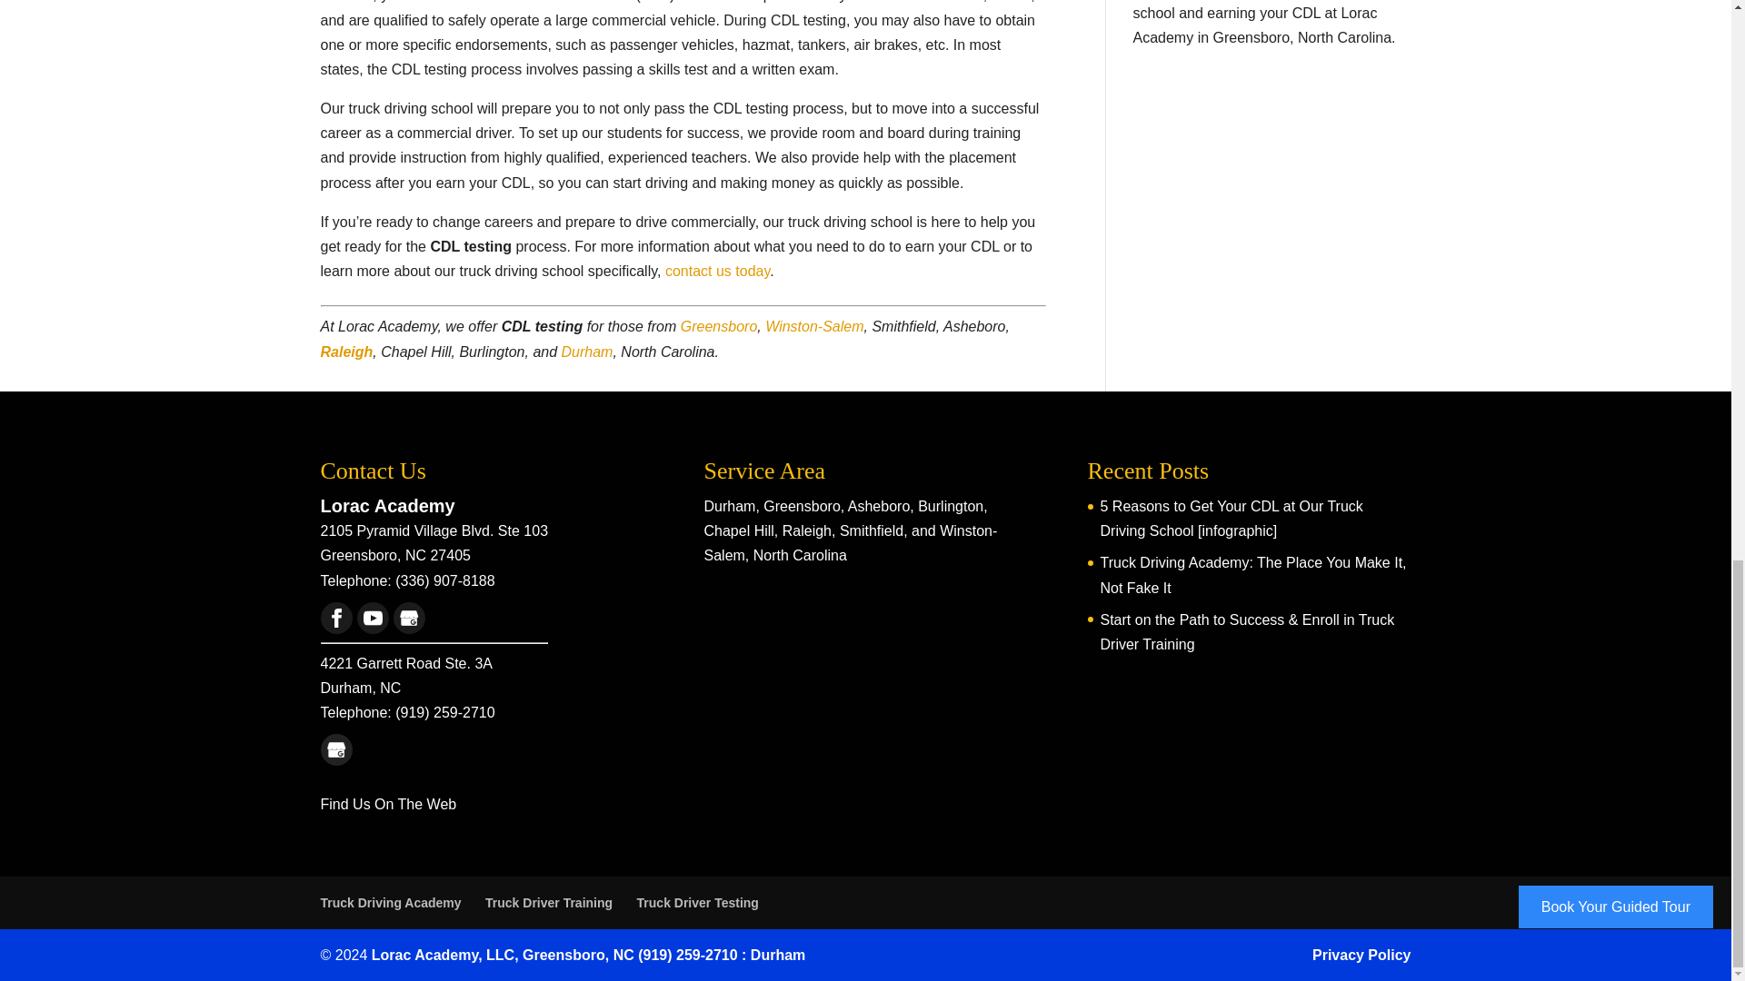  Describe the element at coordinates (335, 618) in the screenshot. I see `Facebook` at that location.